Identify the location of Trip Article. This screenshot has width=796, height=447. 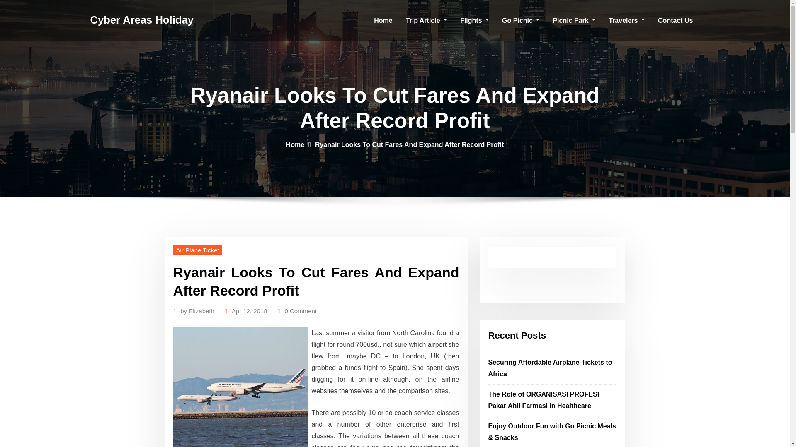
(426, 21).